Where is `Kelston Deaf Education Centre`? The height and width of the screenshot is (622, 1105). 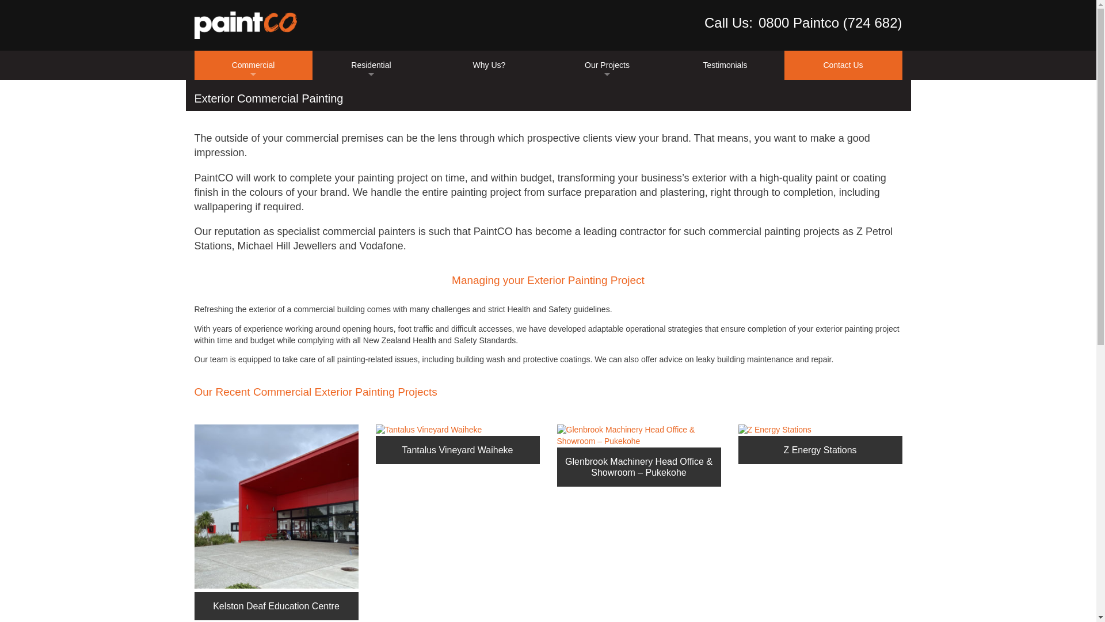 Kelston Deaf Education Centre is located at coordinates (276, 506).